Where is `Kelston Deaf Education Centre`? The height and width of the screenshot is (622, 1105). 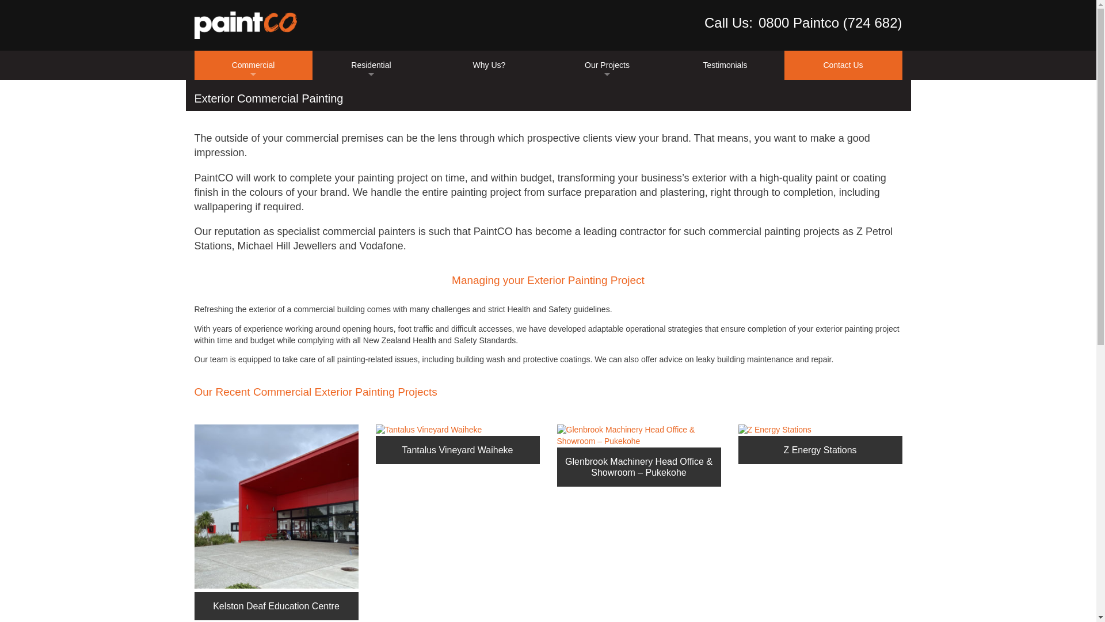 Kelston Deaf Education Centre is located at coordinates (276, 506).